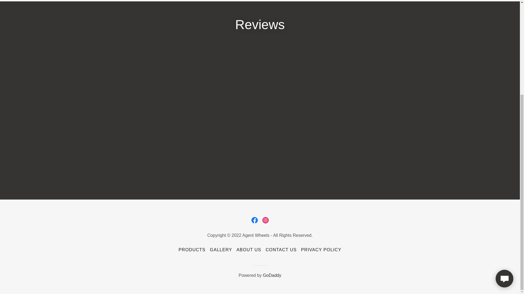  Describe the element at coordinates (281, 250) in the screenshot. I see `CONTACT US` at that location.